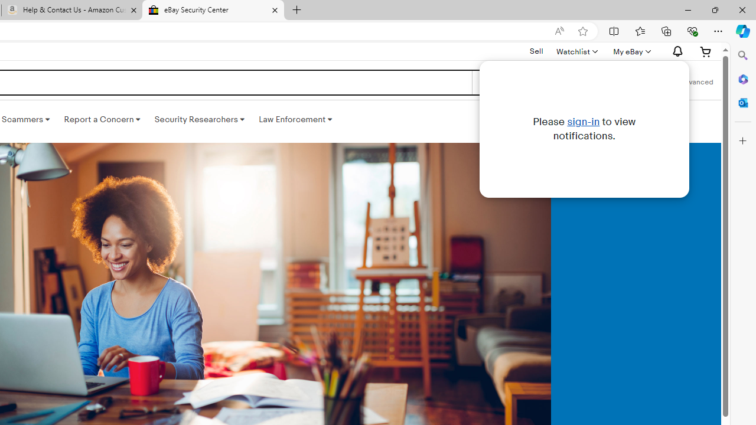  I want to click on Expand Cart, so click(706, 51).